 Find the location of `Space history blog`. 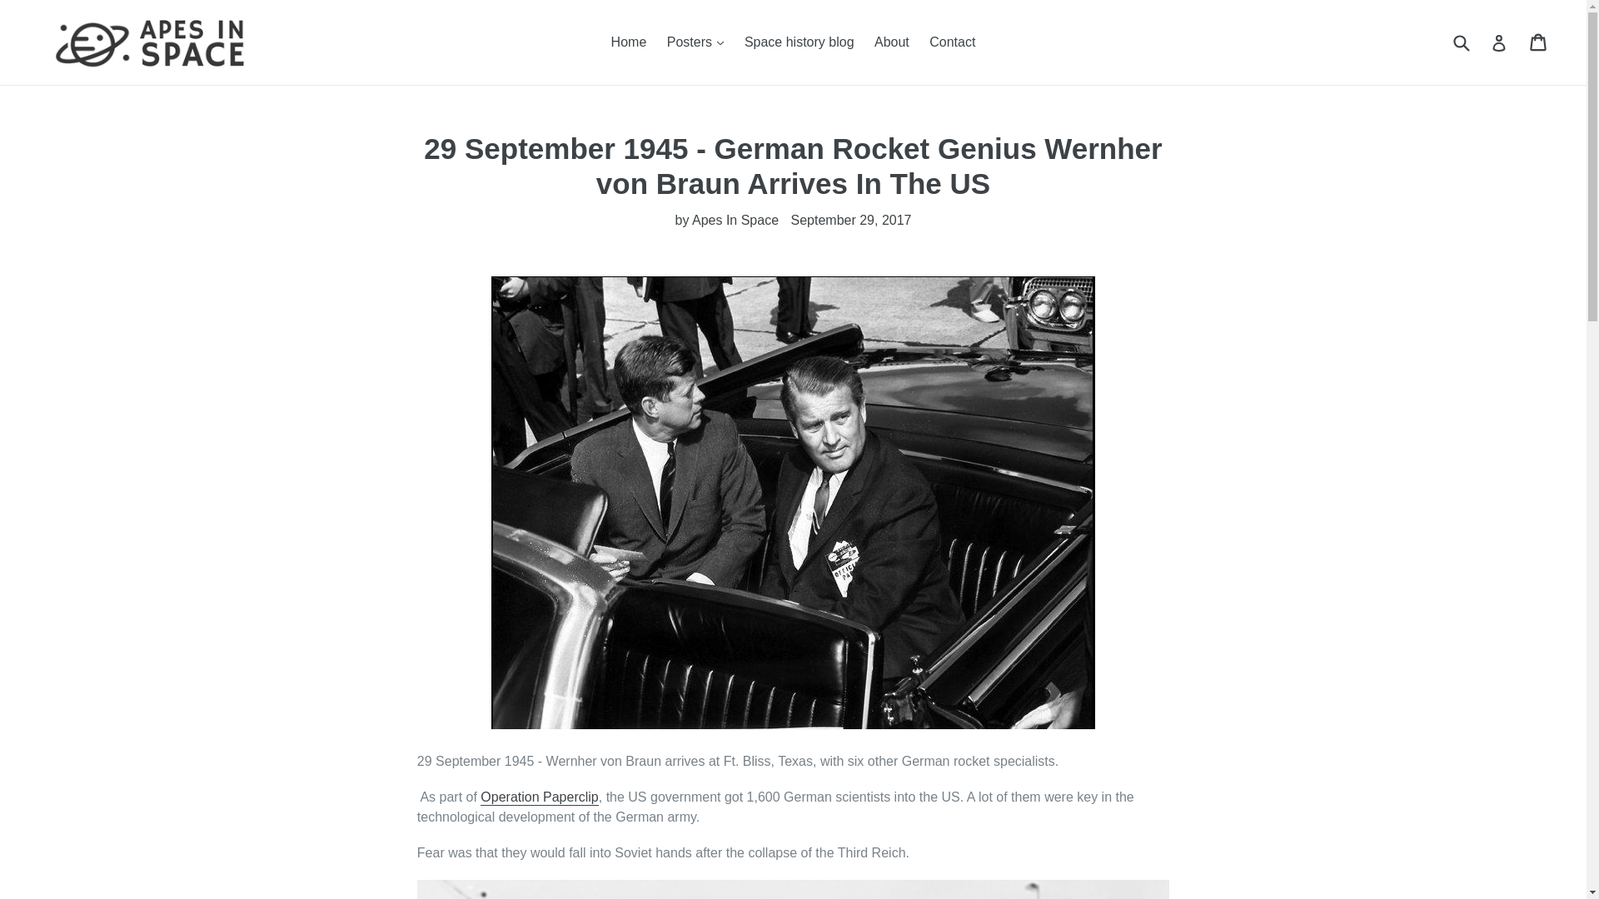

Space history blog is located at coordinates (799, 42).